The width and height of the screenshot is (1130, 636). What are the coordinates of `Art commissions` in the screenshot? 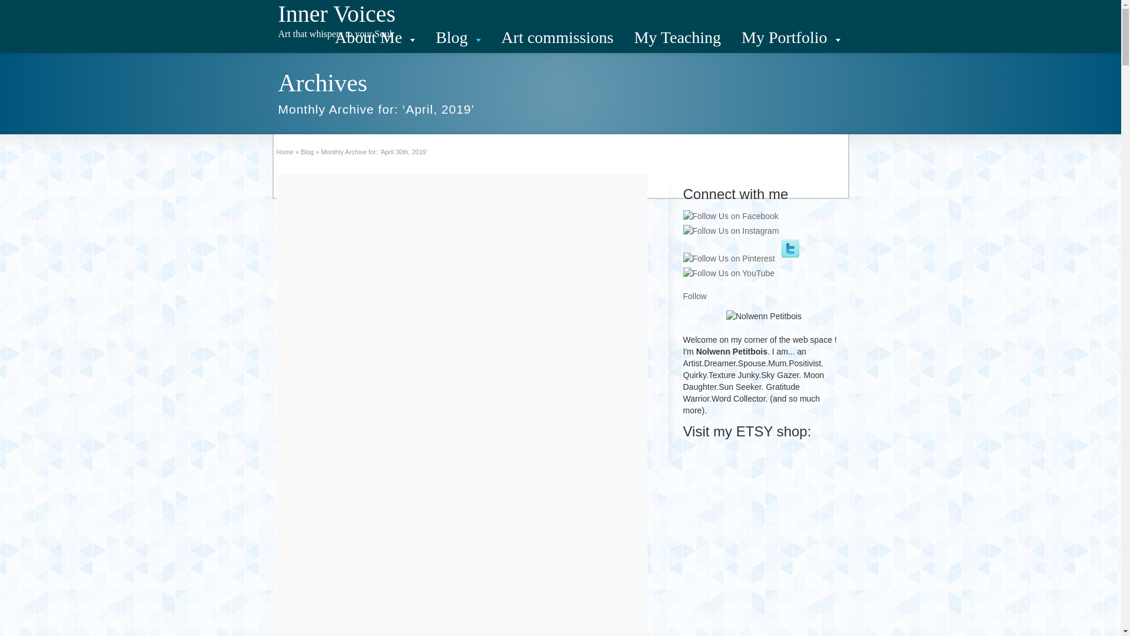 It's located at (557, 37).